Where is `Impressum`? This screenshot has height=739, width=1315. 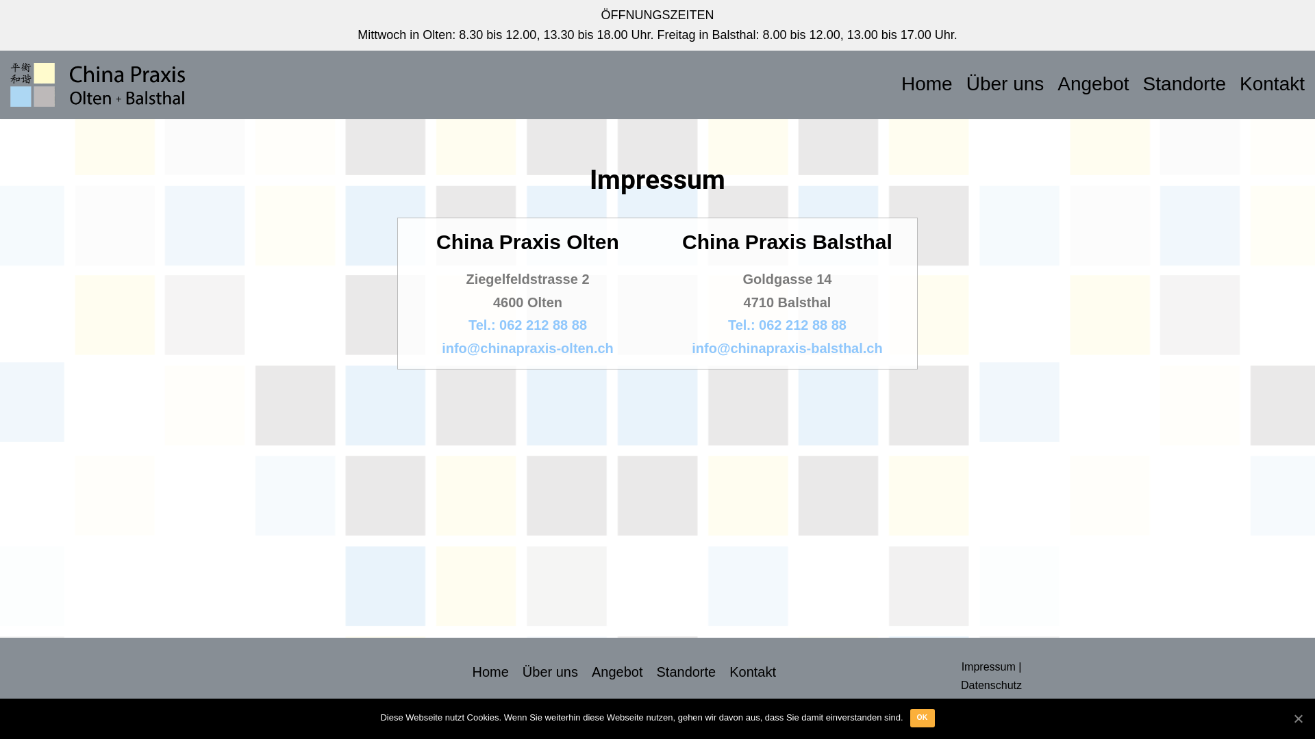
Impressum is located at coordinates (989, 666).